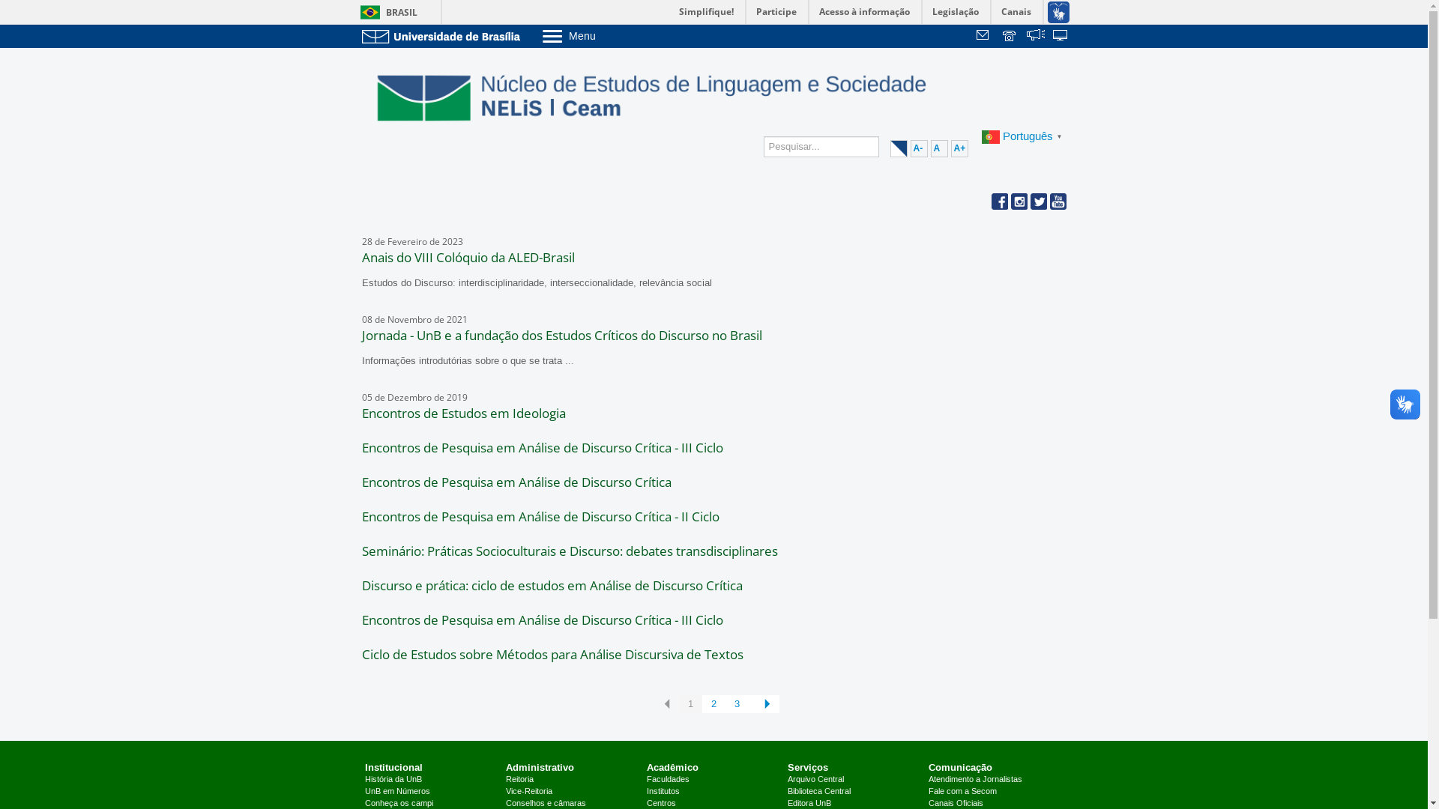  Describe the element at coordinates (962, 792) in the screenshot. I see `Fale com a Secom` at that location.